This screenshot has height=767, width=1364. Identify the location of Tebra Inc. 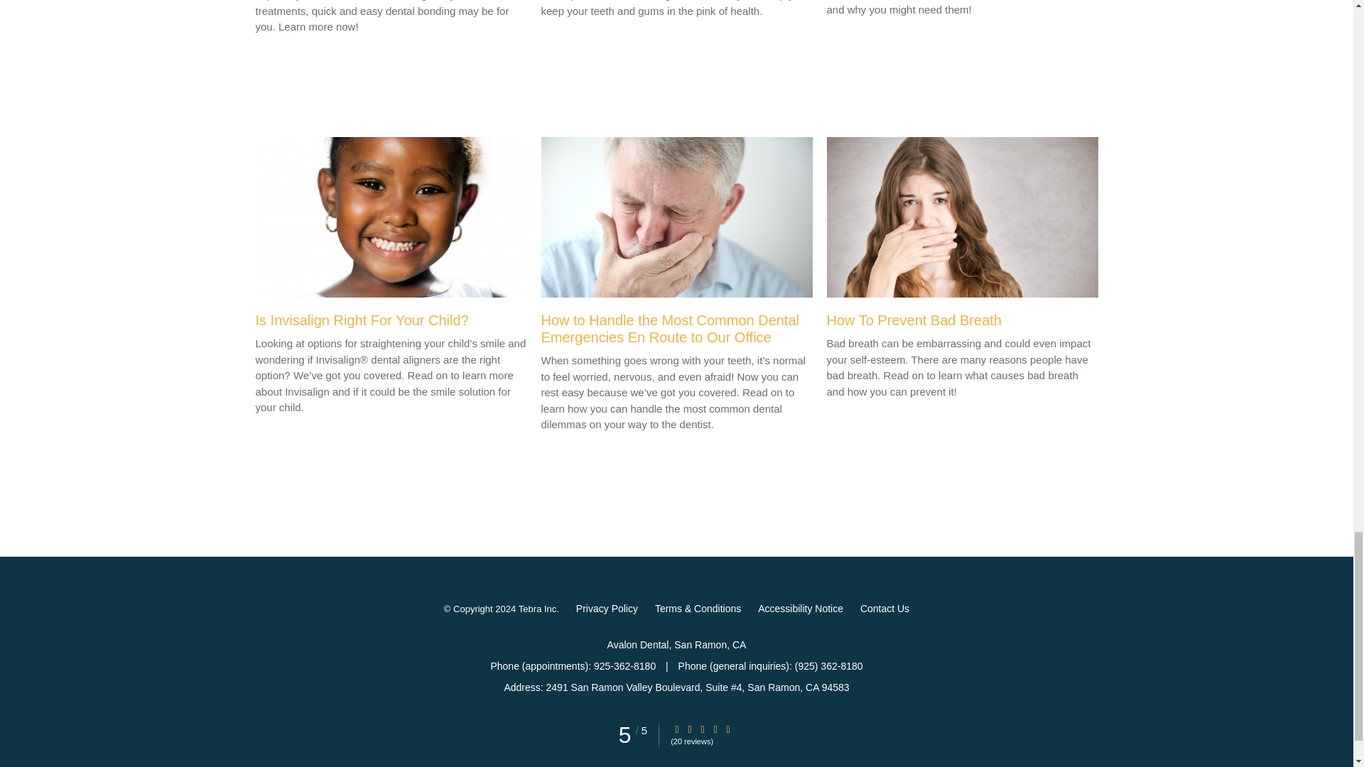
(537, 609).